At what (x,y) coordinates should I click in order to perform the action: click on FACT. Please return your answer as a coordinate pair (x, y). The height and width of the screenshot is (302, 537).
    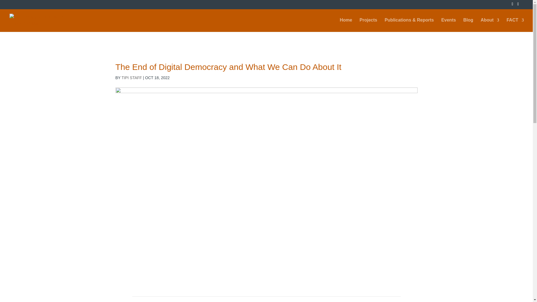
    Looking at the image, I should click on (515, 25).